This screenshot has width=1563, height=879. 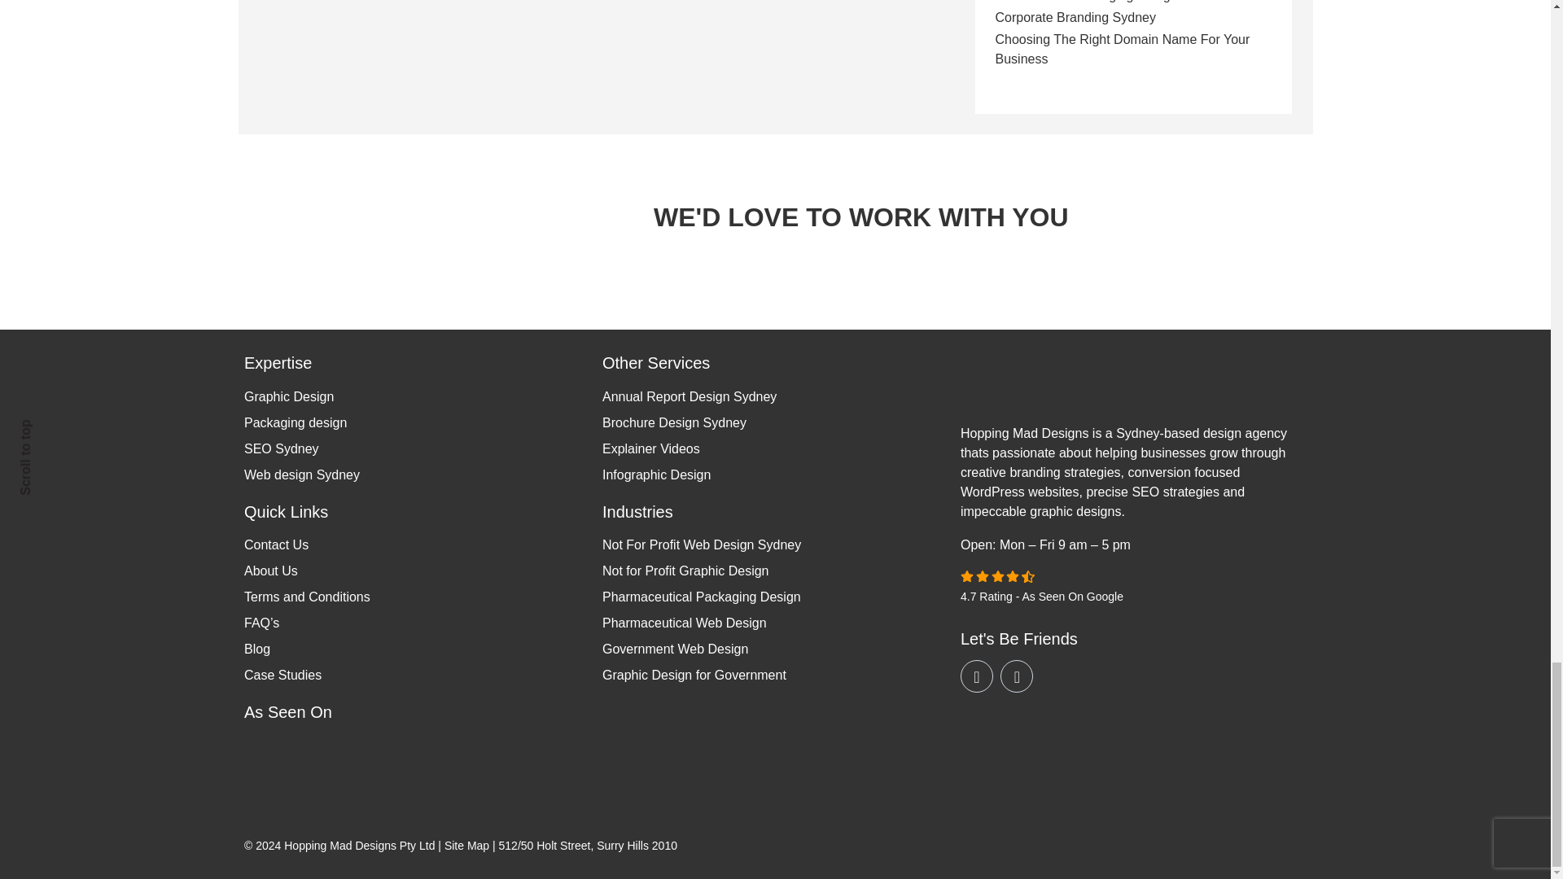 What do you see at coordinates (977, 676) in the screenshot?
I see `youtube` at bounding box center [977, 676].